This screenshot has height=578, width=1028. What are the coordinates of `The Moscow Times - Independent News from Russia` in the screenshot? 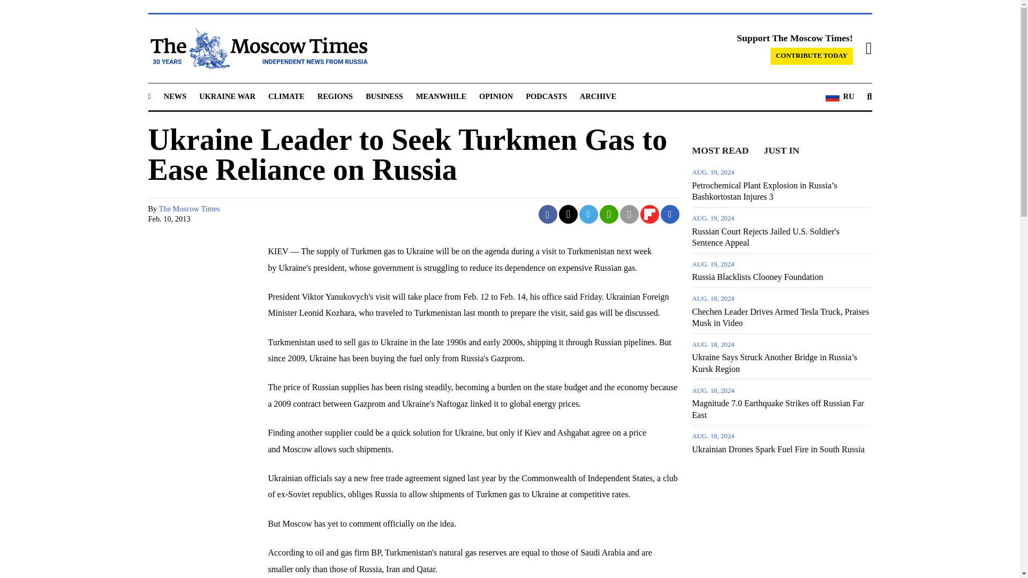 It's located at (257, 48).